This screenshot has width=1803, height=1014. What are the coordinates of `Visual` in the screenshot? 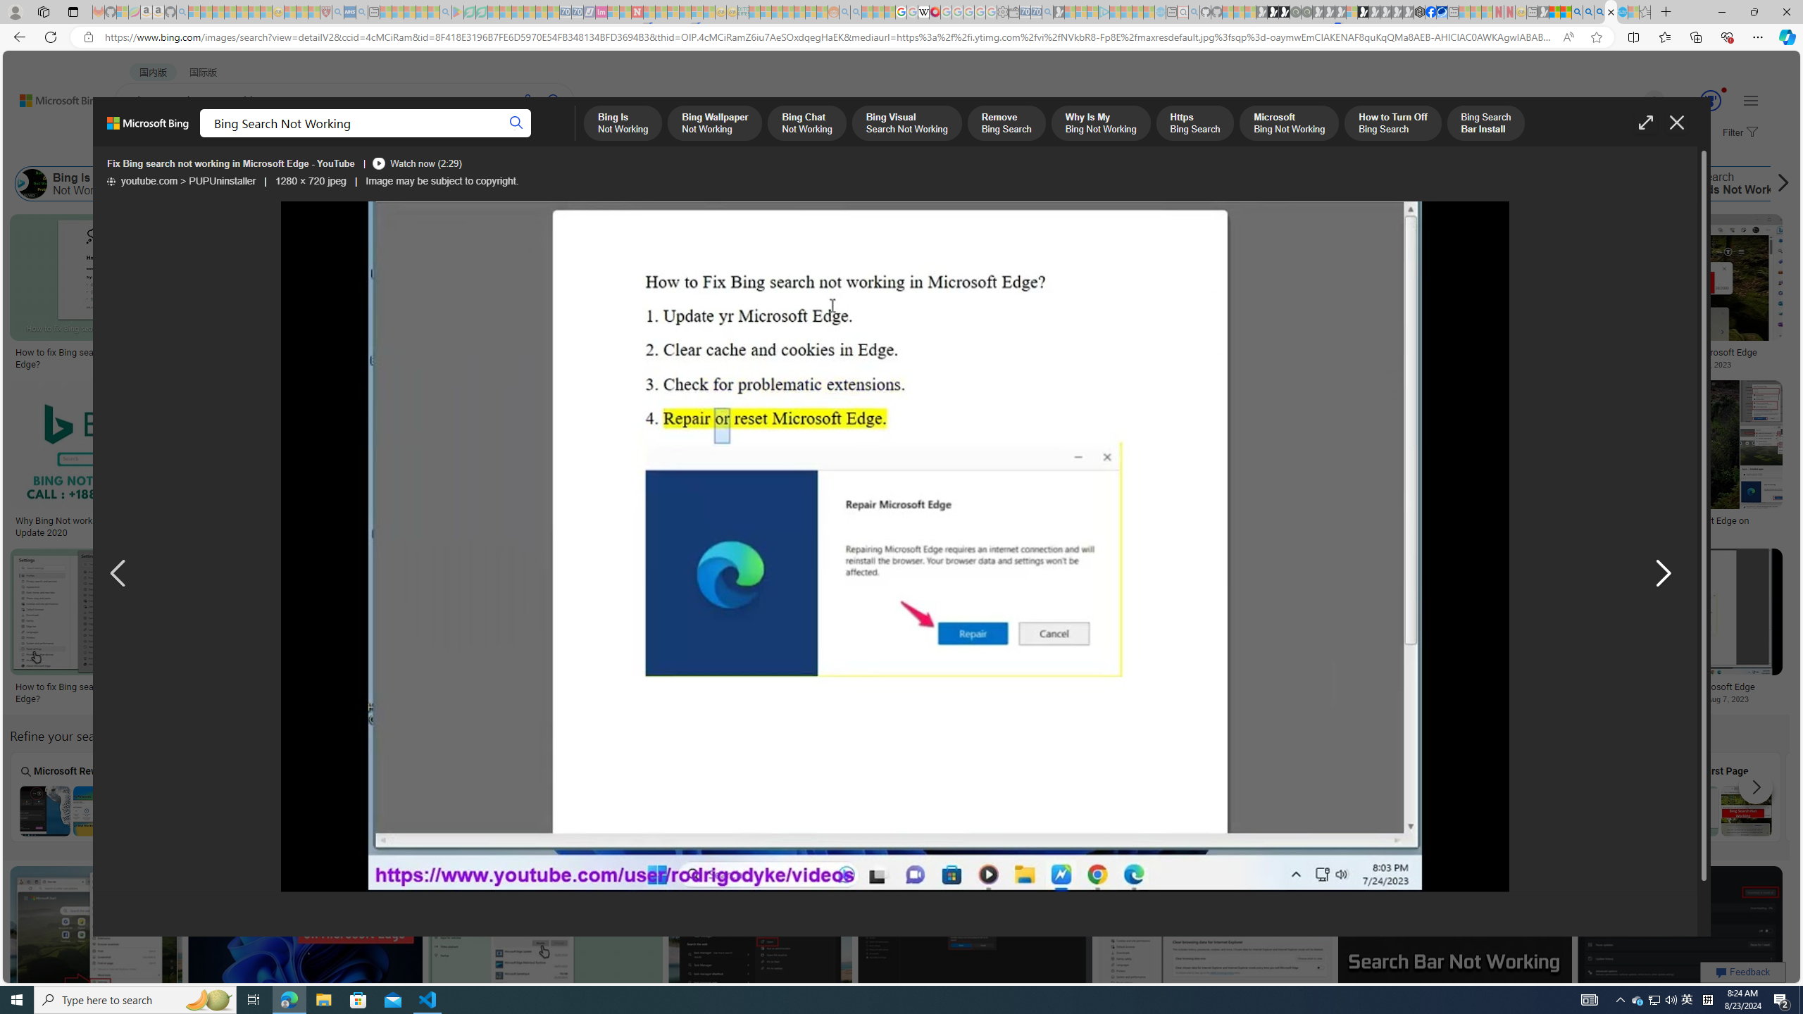 It's located at (959, 796).